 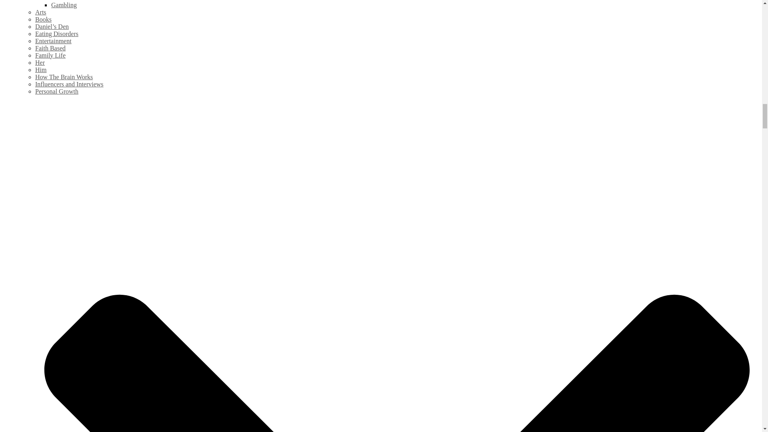 What do you see at coordinates (70, 84) in the screenshot?
I see `Influencers and Interviews` at bounding box center [70, 84].